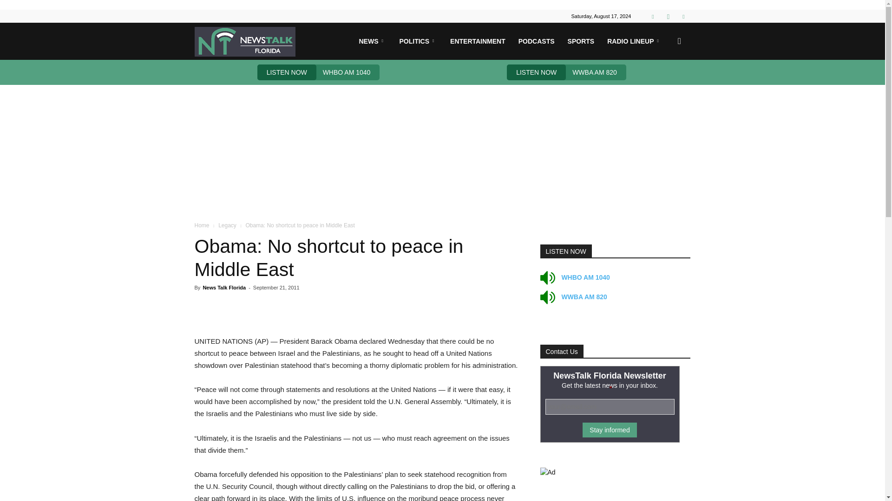  Describe the element at coordinates (664, 85) in the screenshot. I see `Search` at that location.